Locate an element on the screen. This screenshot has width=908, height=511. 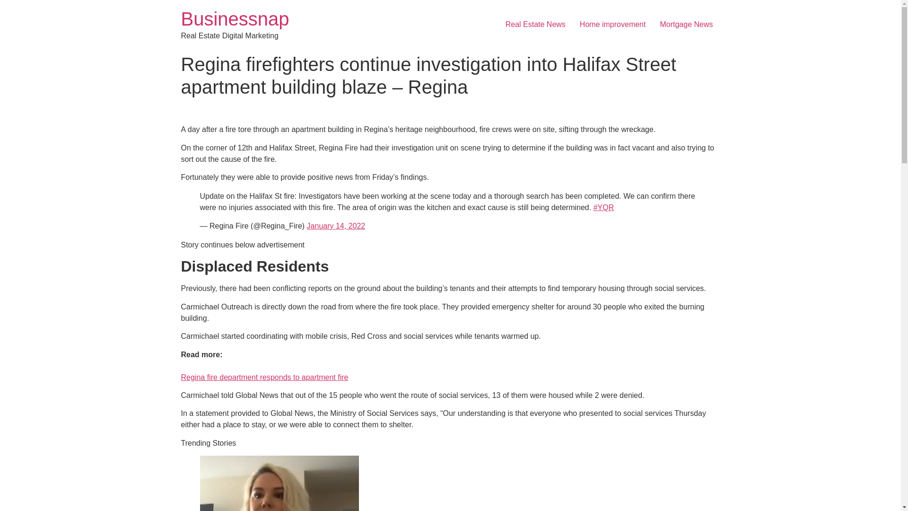
January 14, 2022 is located at coordinates (336, 226).